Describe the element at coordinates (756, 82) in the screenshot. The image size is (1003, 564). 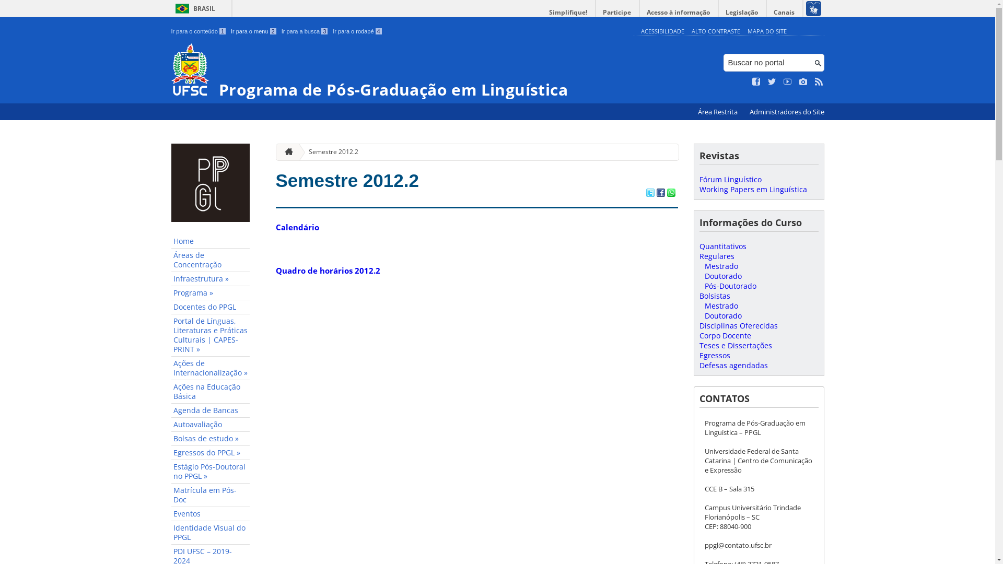
I see `Curta no Facebook` at that location.